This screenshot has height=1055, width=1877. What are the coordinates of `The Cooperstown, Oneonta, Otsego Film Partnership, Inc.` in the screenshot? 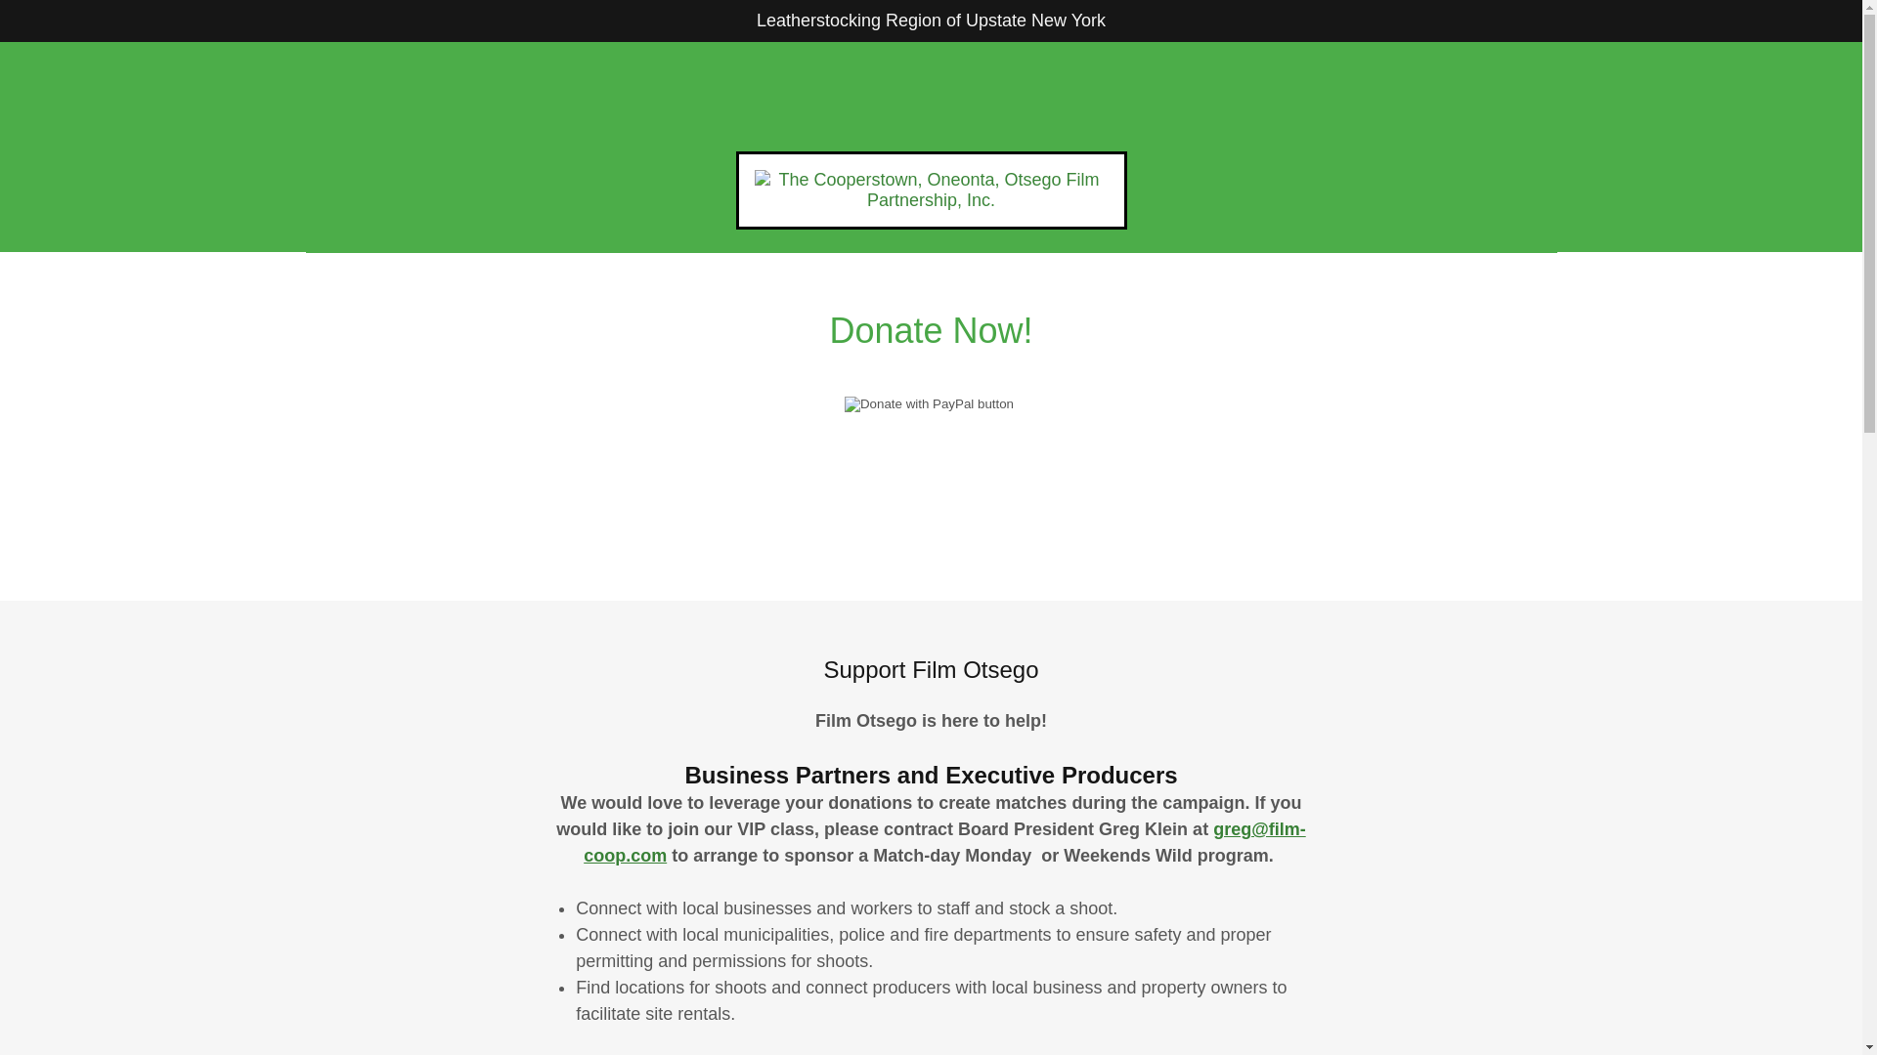 It's located at (931, 190).